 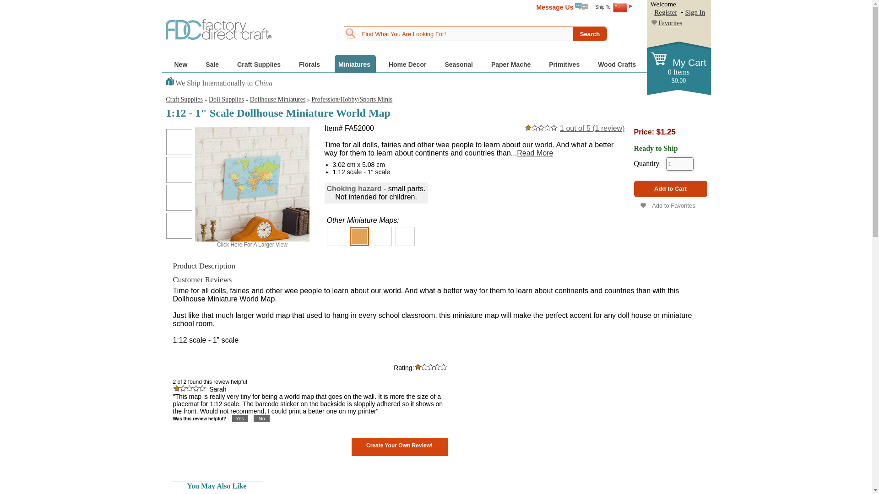 What do you see at coordinates (695, 12) in the screenshot?
I see `Sign In` at bounding box center [695, 12].